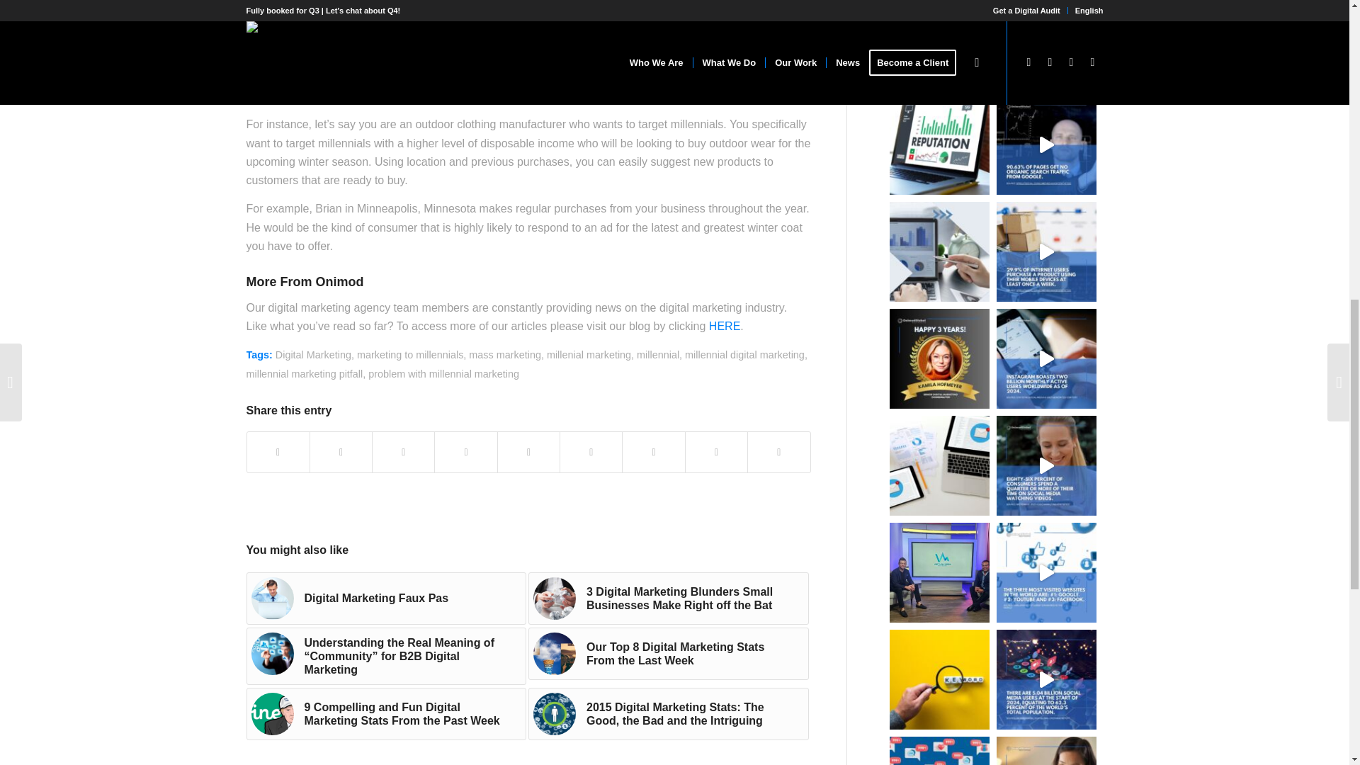 The image size is (1360, 765). Describe the element at coordinates (313, 354) in the screenshot. I see `Digital Marketing` at that location.